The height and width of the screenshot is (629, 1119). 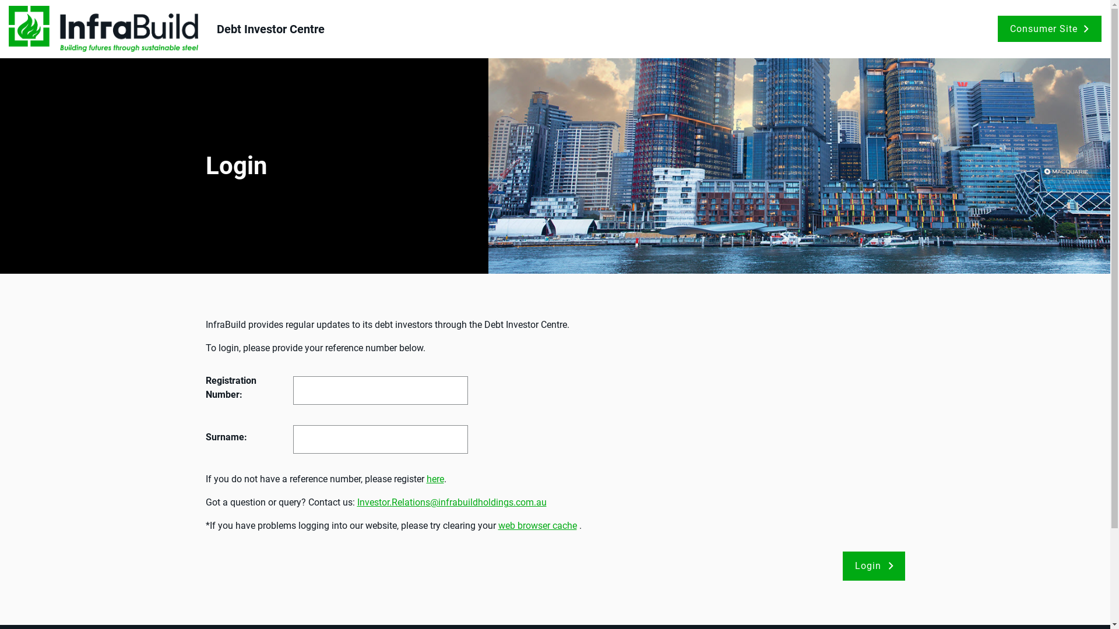 I want to click on Investor.Relations@infrabuildholdings.com.au, so click(x=451, y=502).